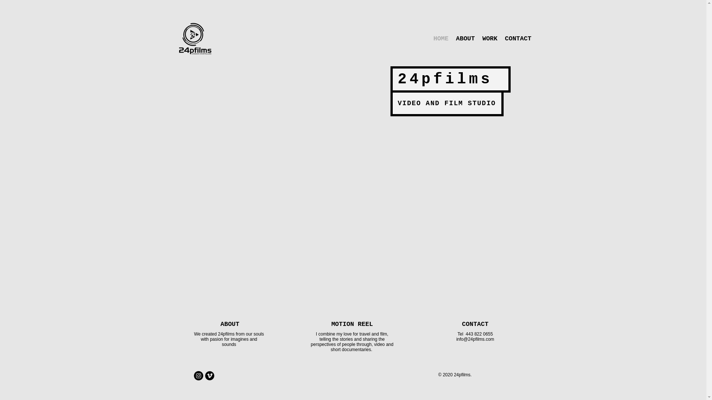  What do you see at coordinates (466, 39) in the screenshot?
I see `ABOUT` at bounding box center [466, 39].